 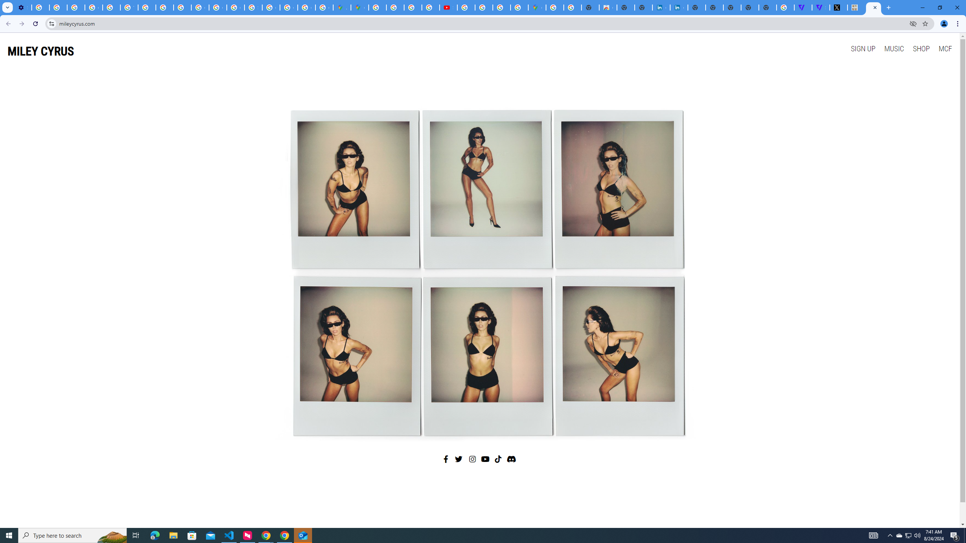 I want to click on Chrome Web Store, so click(x=608, y=8).